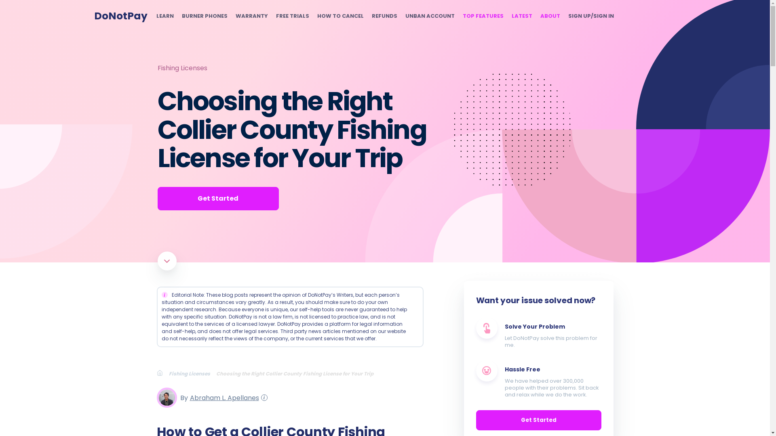  I want to click on Fishing Licenses, so click(192, 373).